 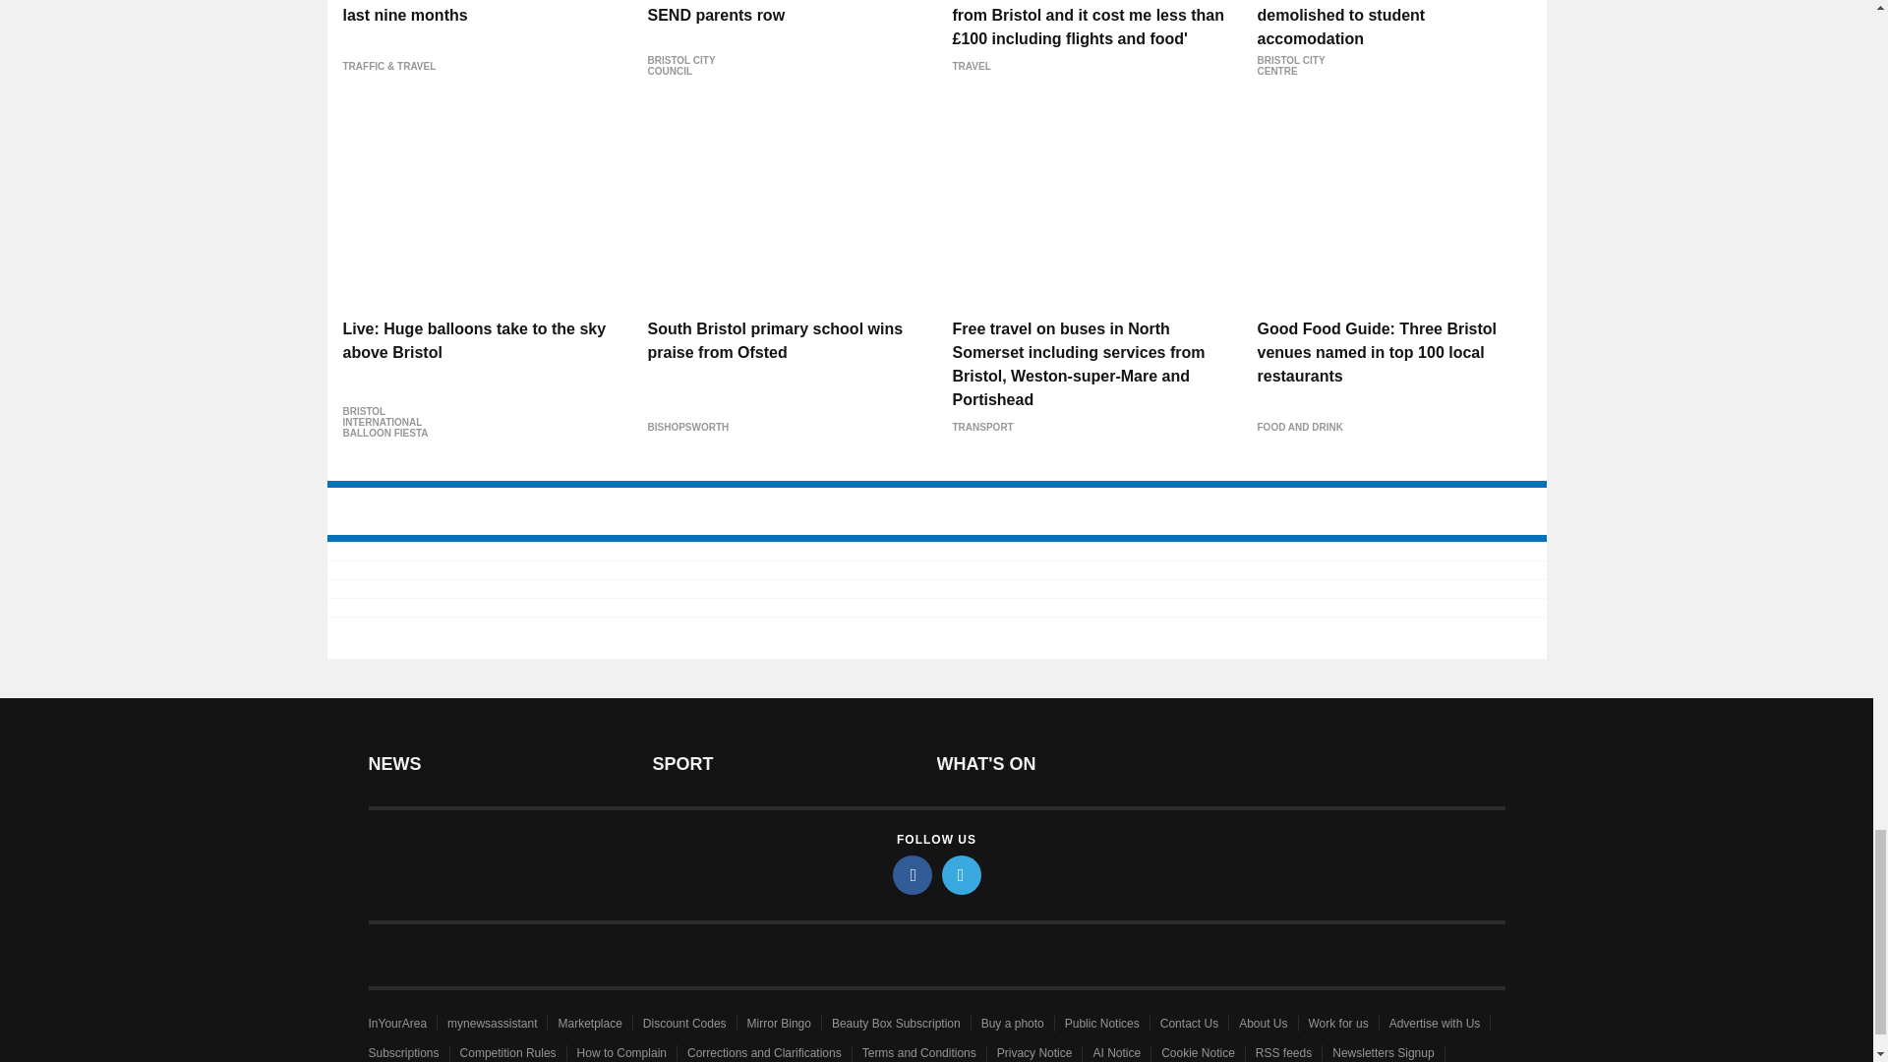 I want to click on twitter, so click(x=962, y=875).